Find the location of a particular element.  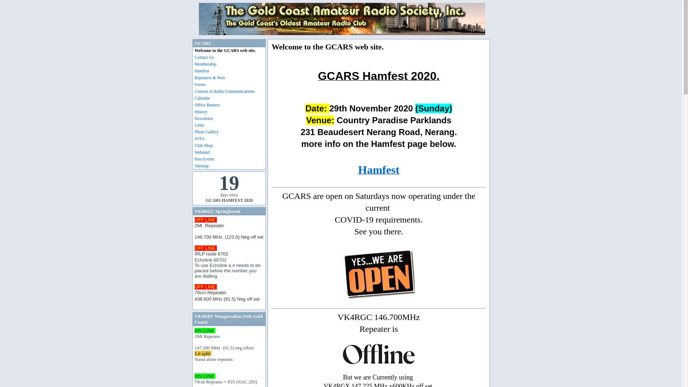

Club Shop is located at coordinates (230, 146).